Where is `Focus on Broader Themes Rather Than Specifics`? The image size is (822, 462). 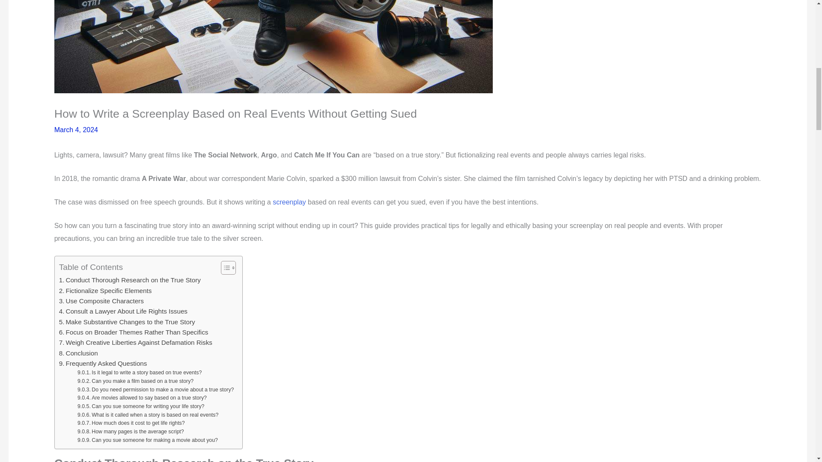 Focus on Broader Themes Rather Than Specifics is located at coordinates (134, 332).